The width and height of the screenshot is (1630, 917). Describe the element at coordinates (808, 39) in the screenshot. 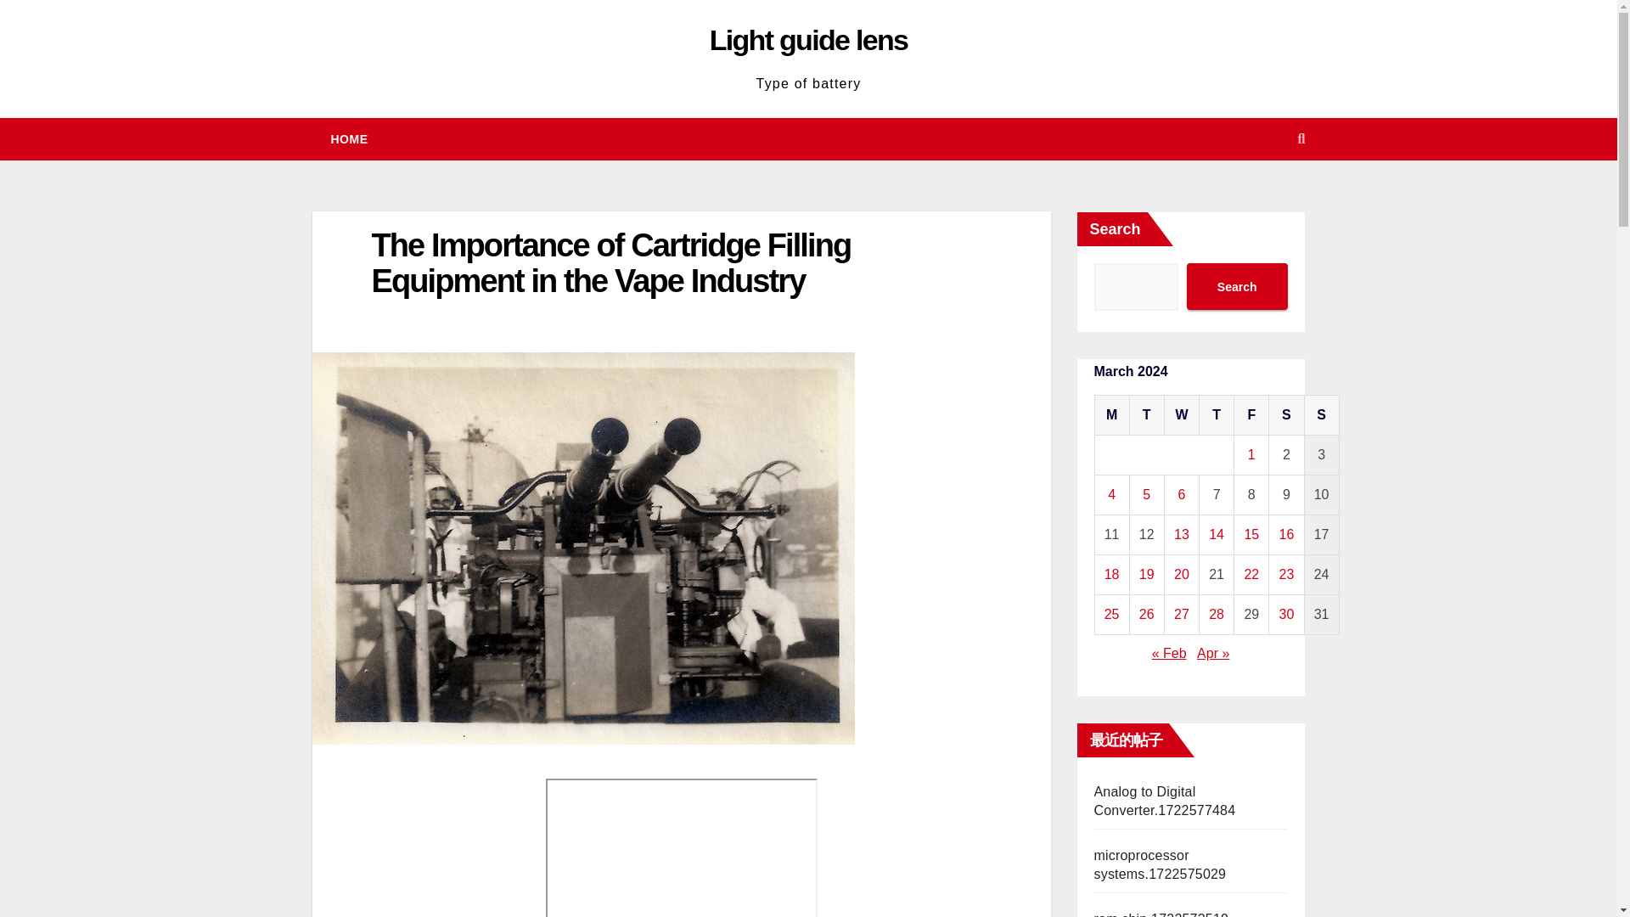

I see `Light guide lens` at that location.